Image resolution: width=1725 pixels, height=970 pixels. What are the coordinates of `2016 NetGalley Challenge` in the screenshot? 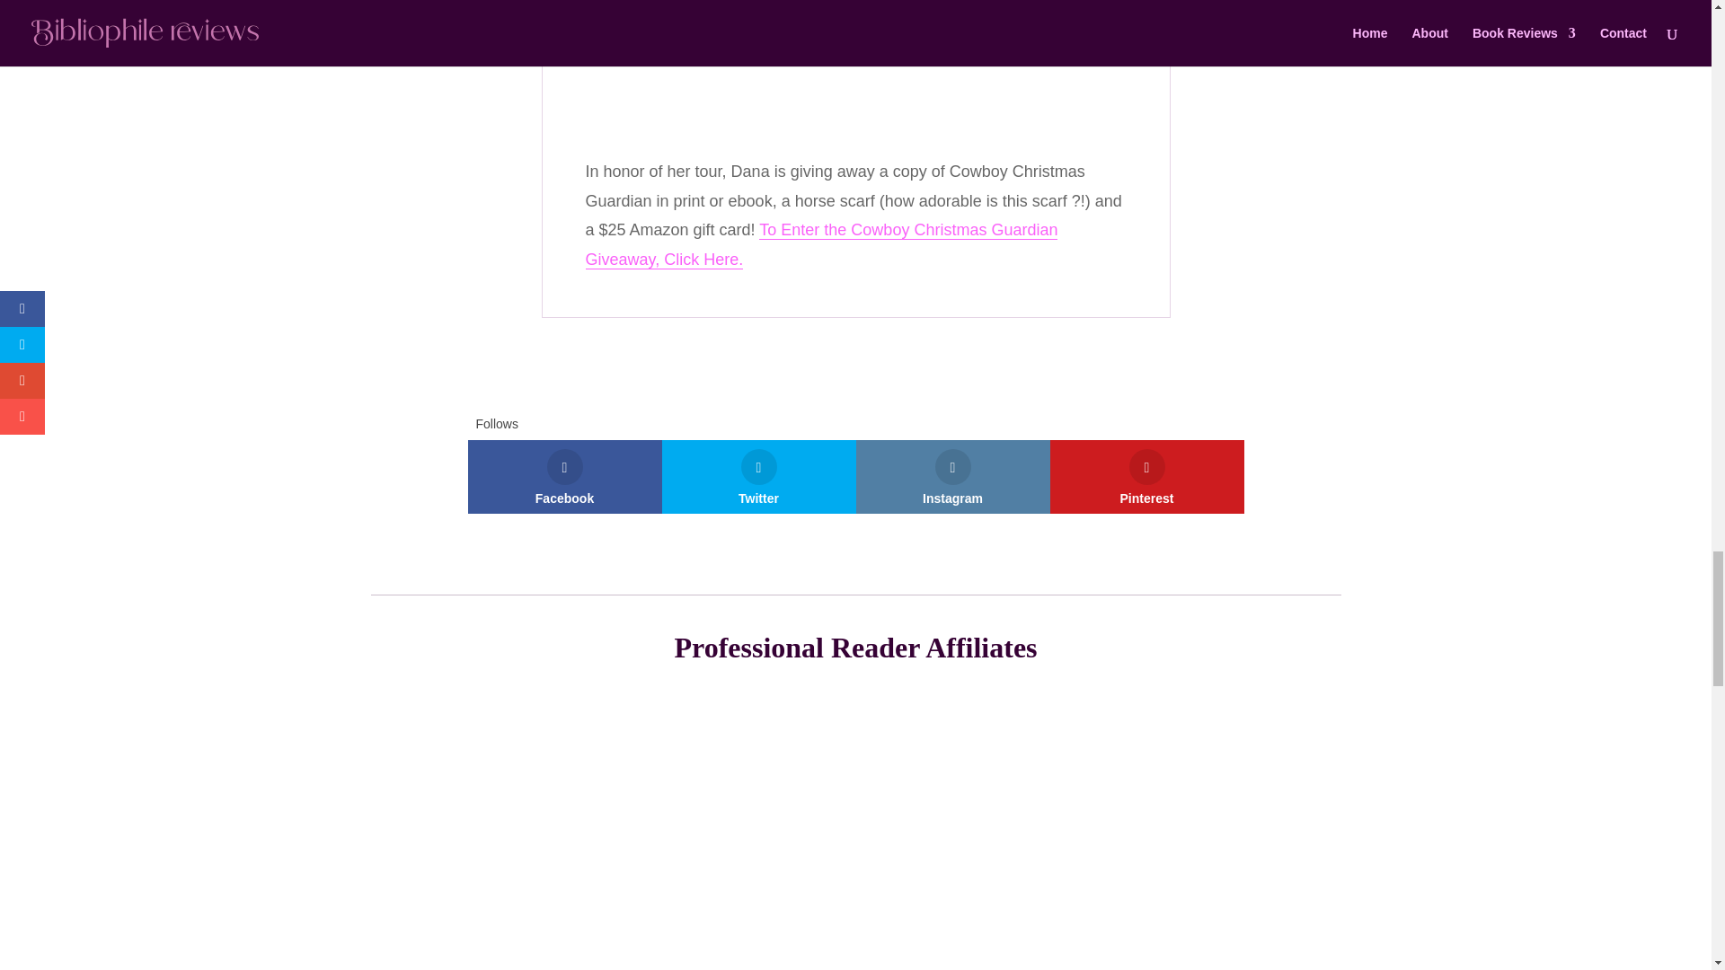 It's located at (816, 929).